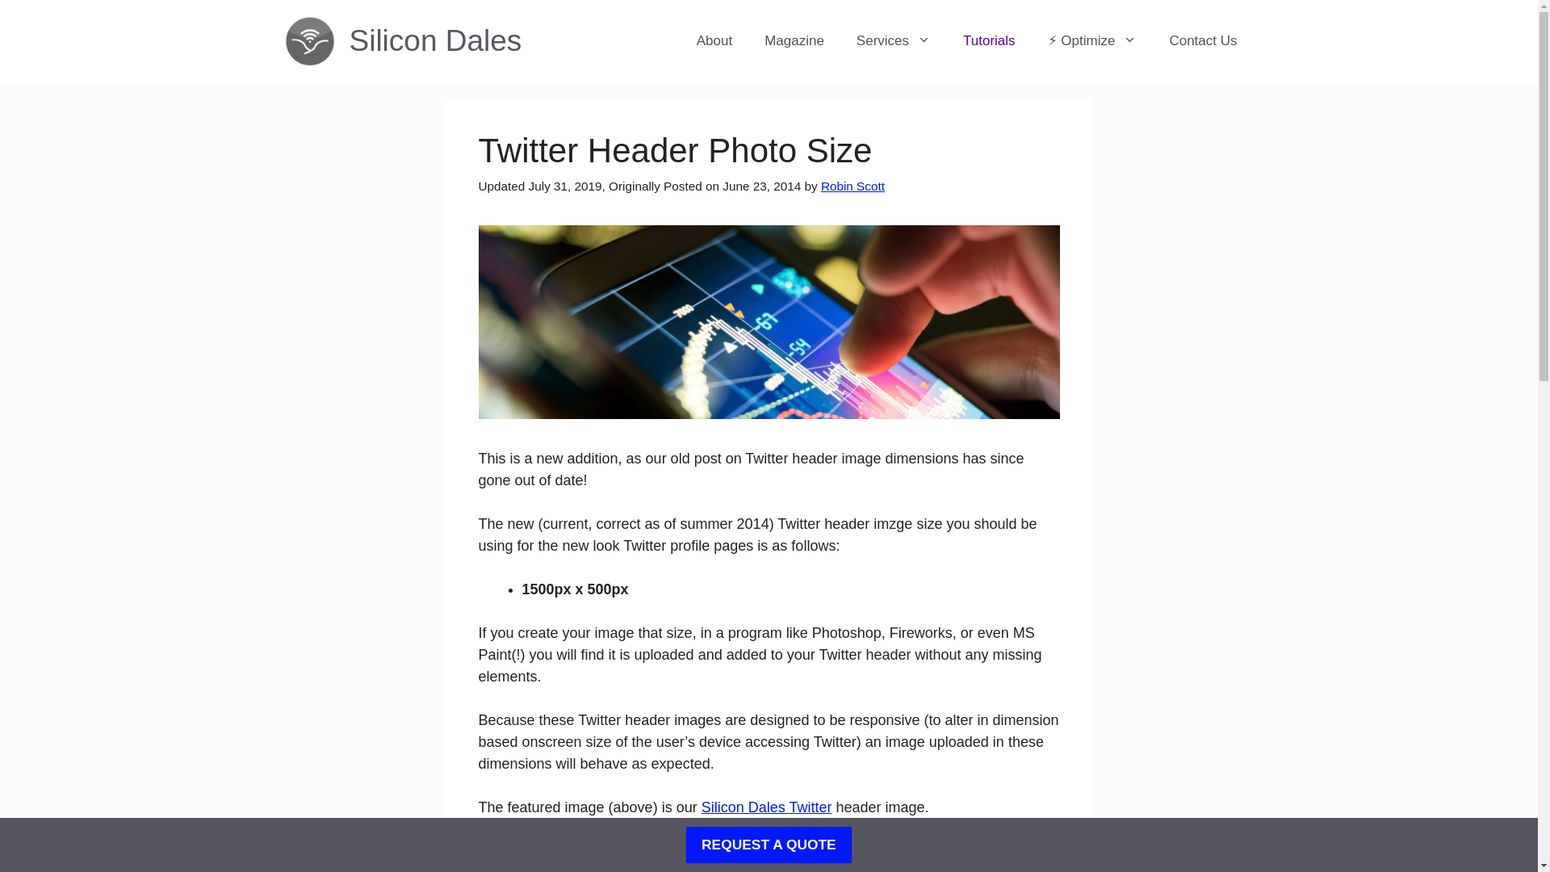 This screenshot has width=1550, height=872. Describe the element at coordinates (767, 807) in the screenshot. I see `Silicon Dales Twitter` at that location.